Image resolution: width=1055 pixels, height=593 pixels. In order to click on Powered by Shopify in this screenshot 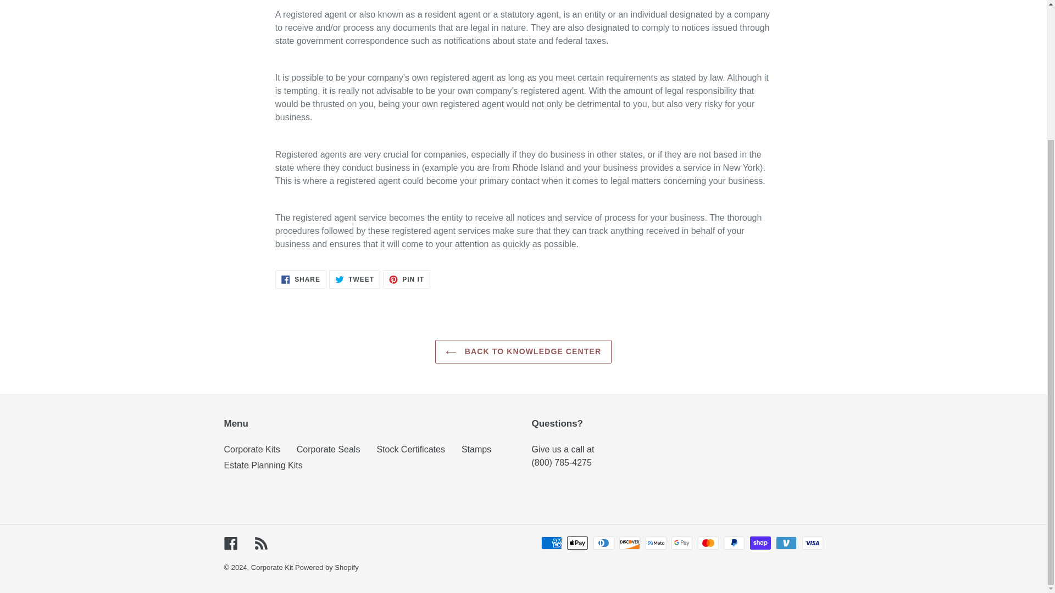, I will do `click(263, 466)`.